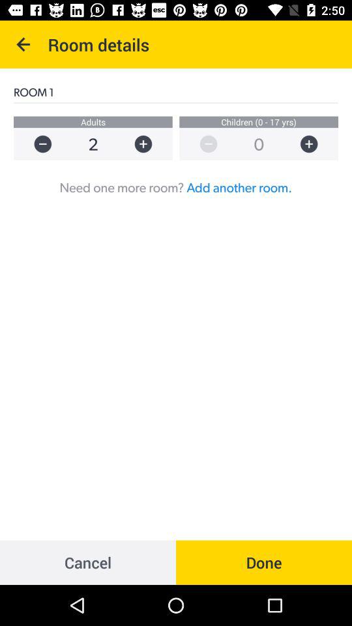 The width and height of the screenshot is (352, 626). What do you see at coordinates (150, 143) in the screenshot?
I see `increase the number of adults` at bounding box center [150, 143].